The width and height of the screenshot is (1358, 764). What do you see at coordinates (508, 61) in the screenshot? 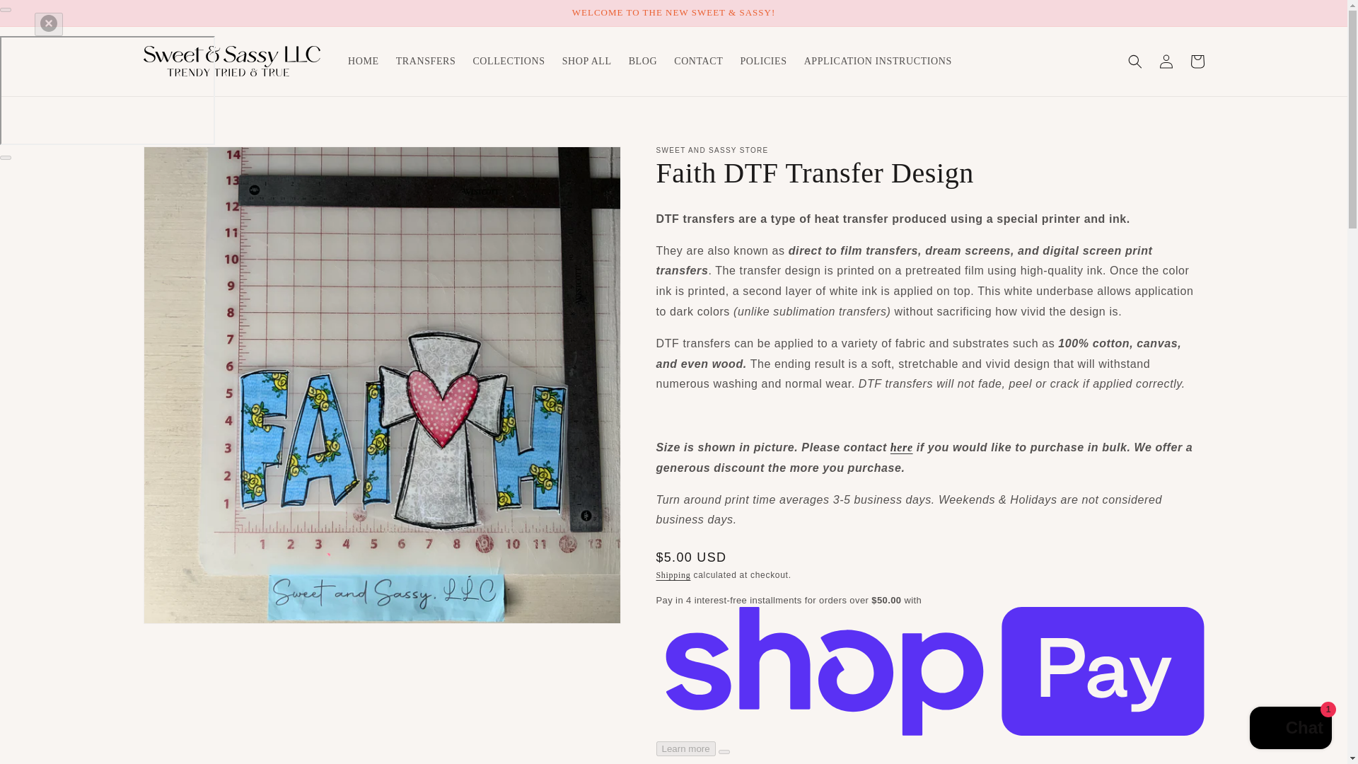
I see `COLLECTIONS` at bounding box center [508, 61].